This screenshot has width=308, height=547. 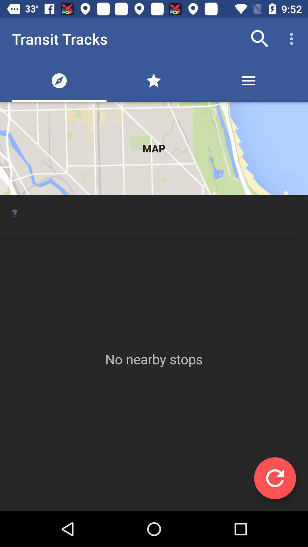 I want to click on refresh page, so click(x=275, y=478).